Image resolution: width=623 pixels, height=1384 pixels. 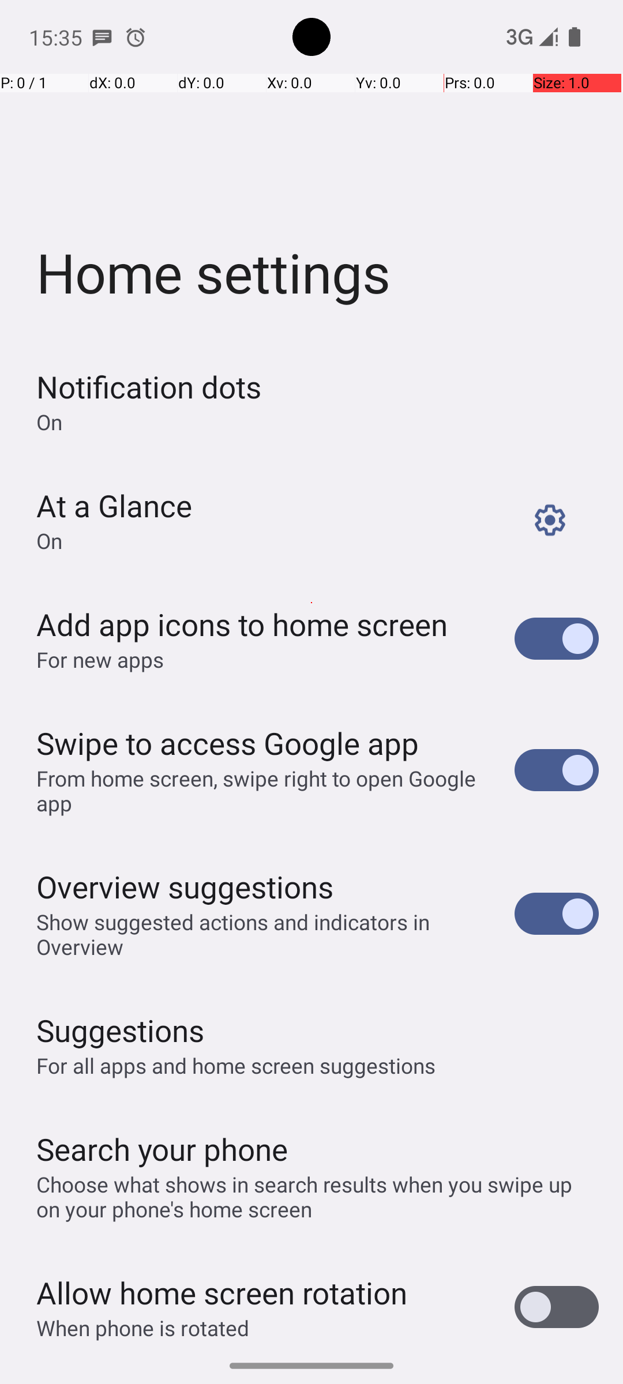 I want to click on Search your phone, so click(x=163, y=1149).